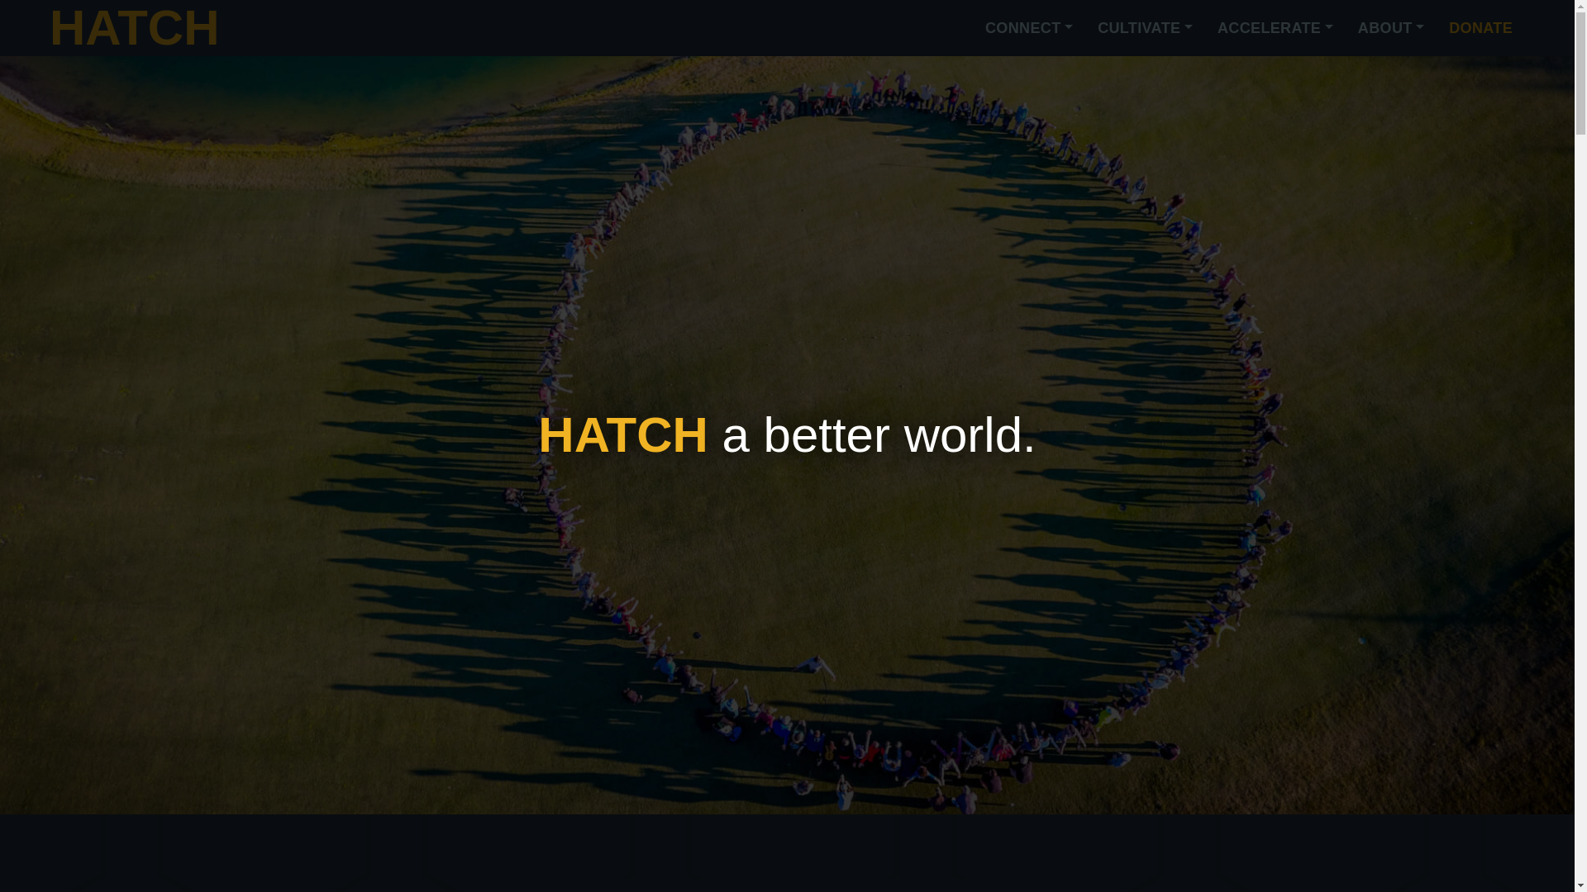  Describe the element at coordinates (134, 28) in the screenshot. I see `HATCH` at that location.